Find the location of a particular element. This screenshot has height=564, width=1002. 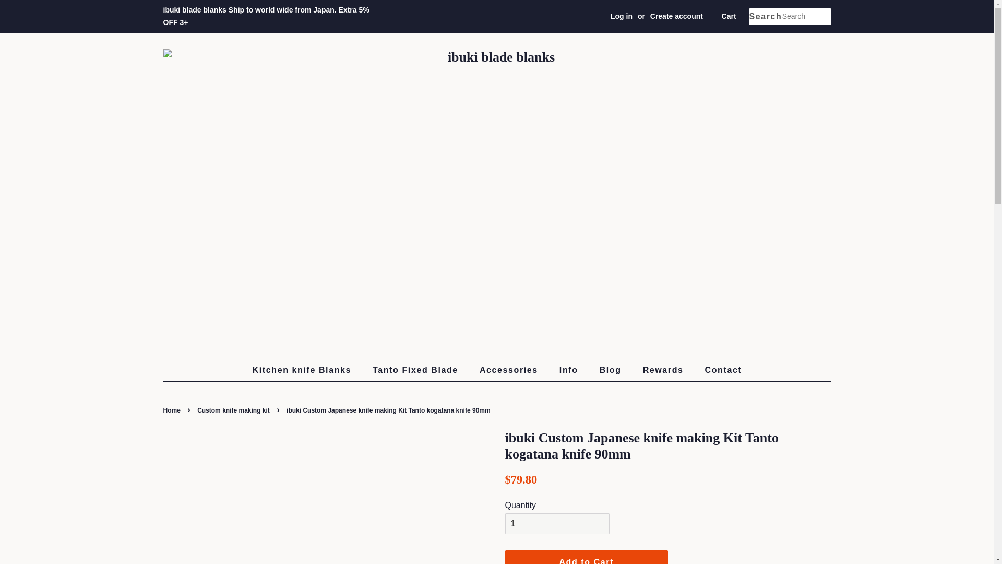

Create account is located at coordinates (676, 16).